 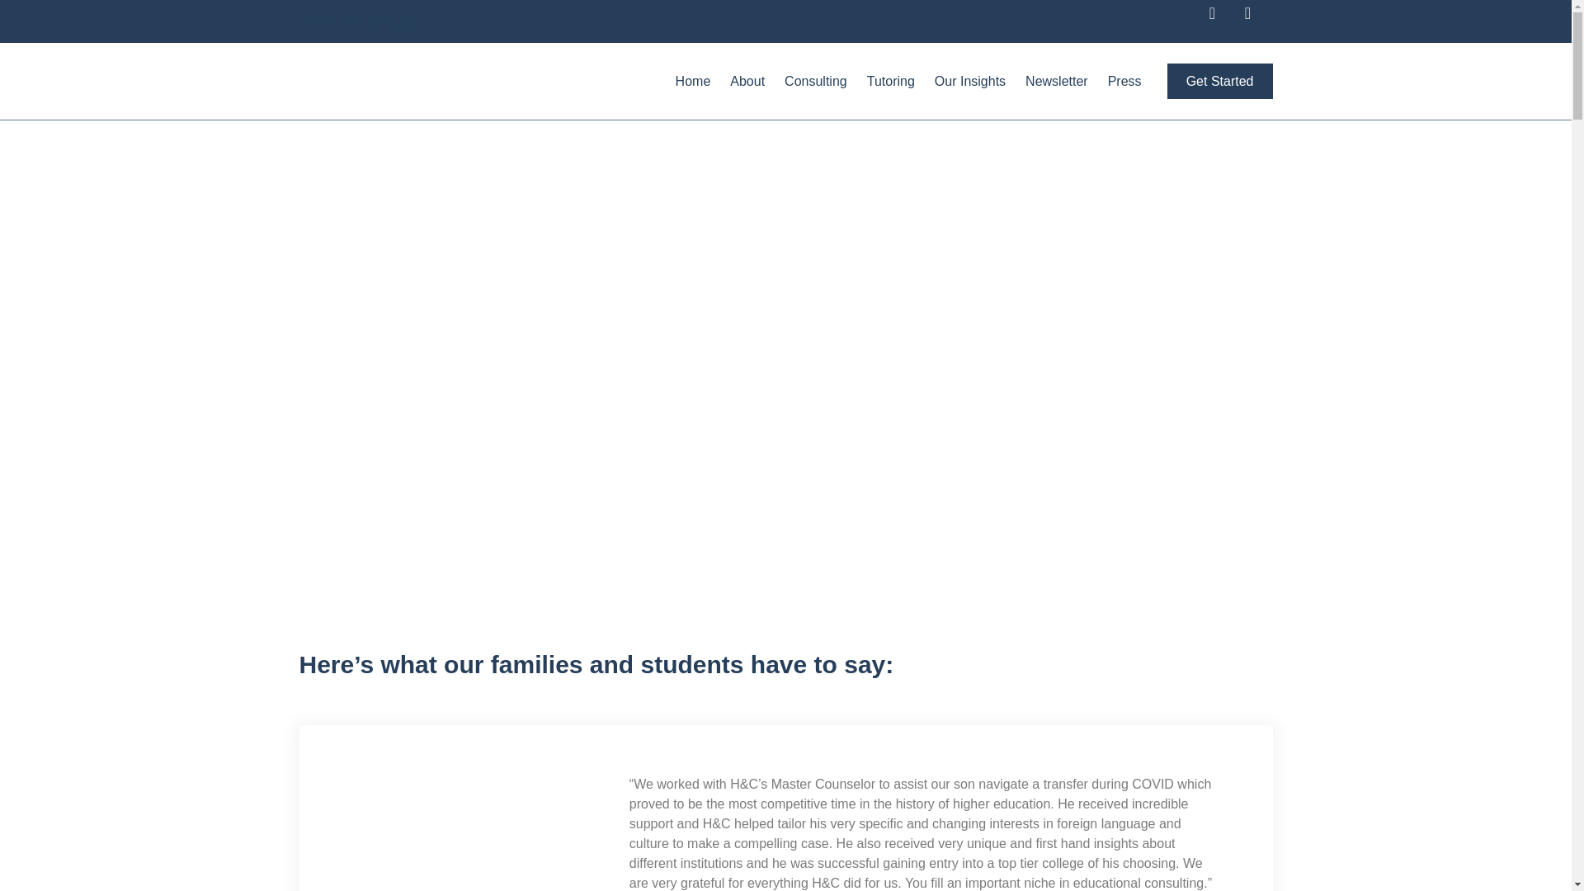 What do you see at coordinates (891, 81) in the screenshot?
I see `Tutoring` at bounding box center [891, 81].